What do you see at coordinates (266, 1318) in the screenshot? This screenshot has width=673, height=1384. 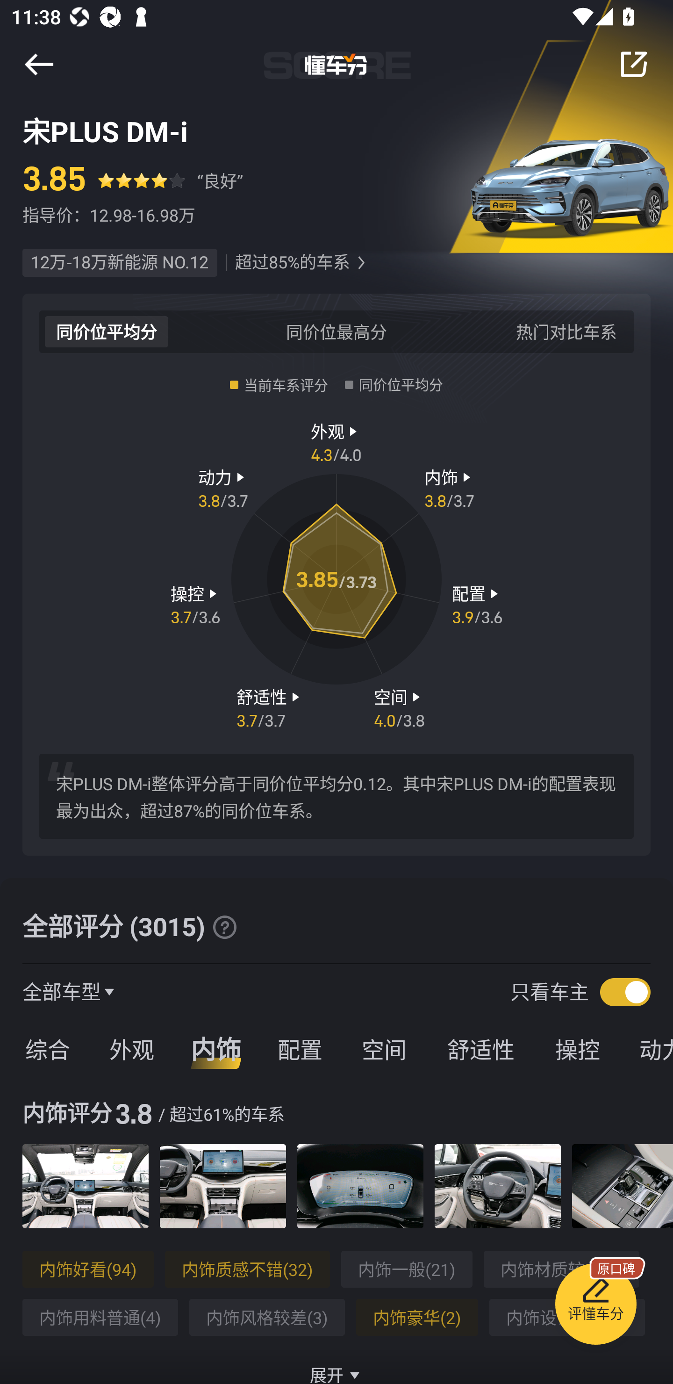 I see `内饰风格较差(3)` at bounding box center [266, 1318].